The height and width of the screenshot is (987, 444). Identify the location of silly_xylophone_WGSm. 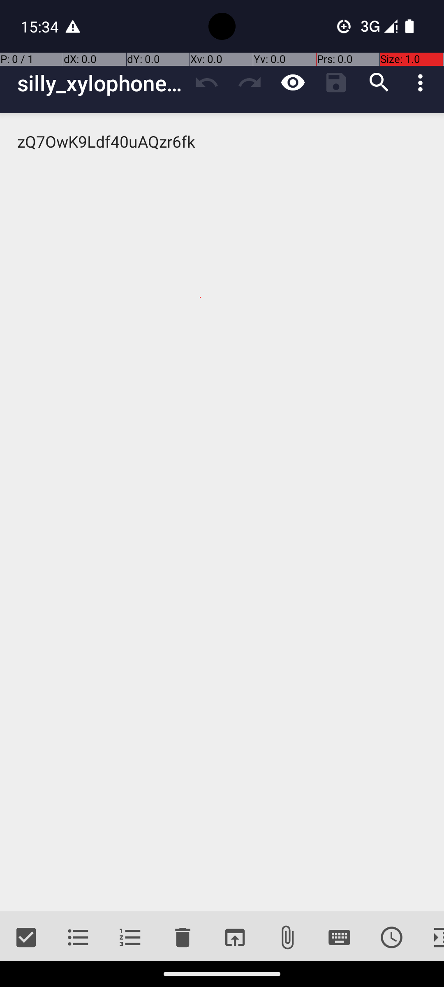
(101, 83).